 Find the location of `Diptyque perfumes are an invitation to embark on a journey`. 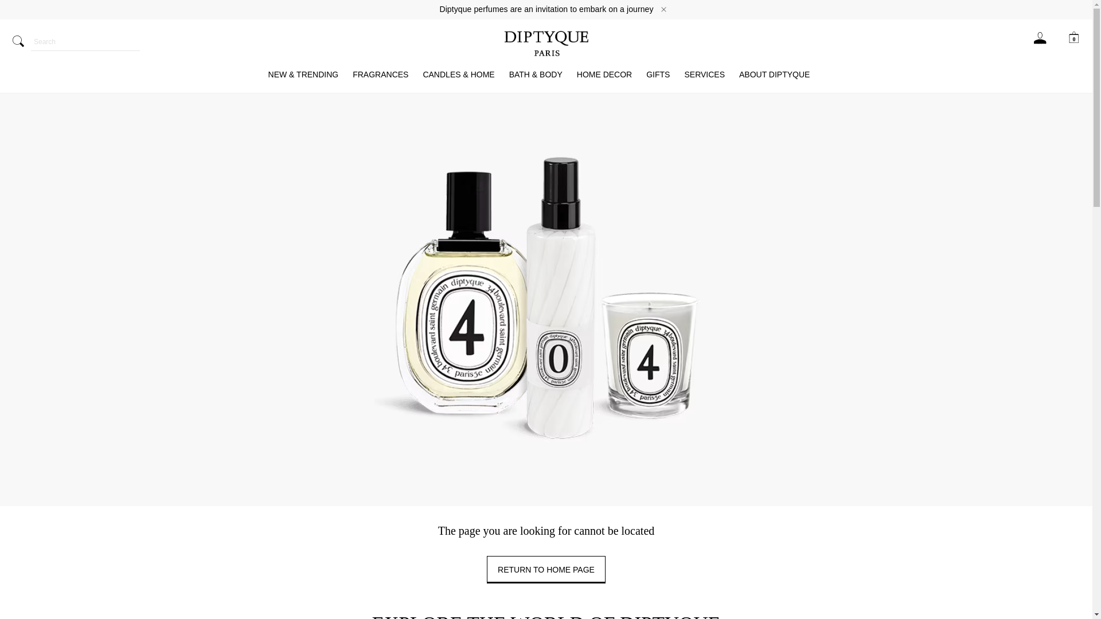

Diptyque perfumes are an invitation to embark on a journey is located at coordinates (546, 9).